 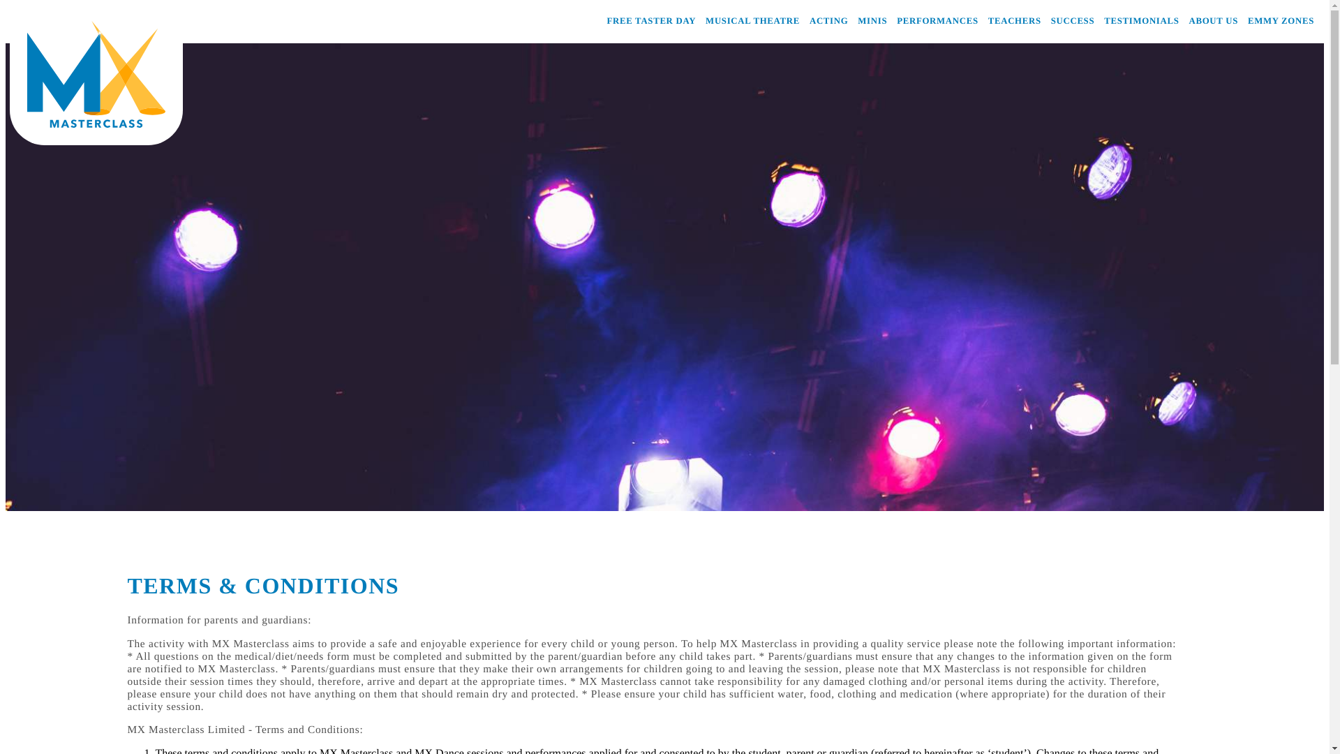 I want to click on PERFORMANCES, so click(x=937, y=20).